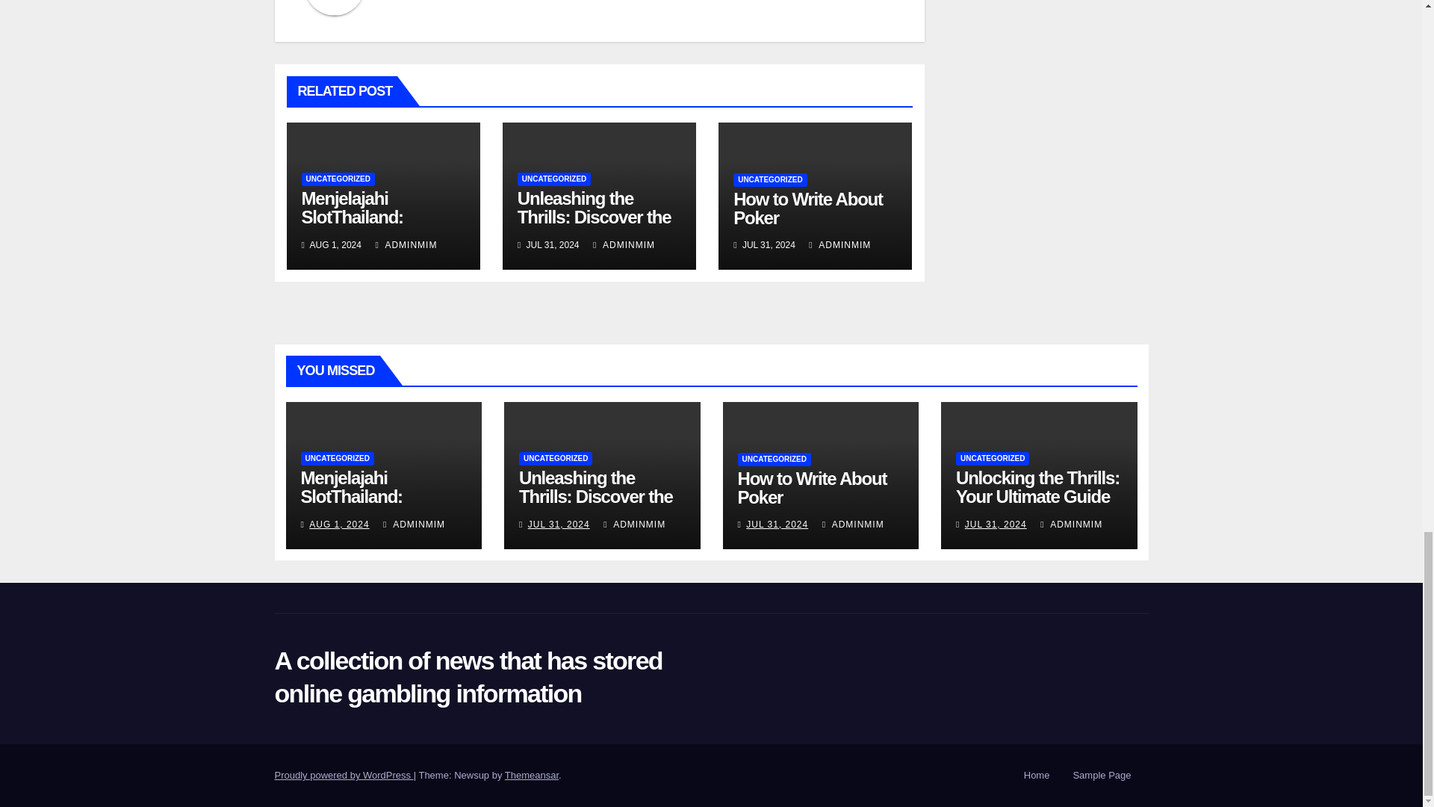 This screenshot has height=807, width=1434. I want to click on Permalink to: How to Write About Poker, so click(813, 488).